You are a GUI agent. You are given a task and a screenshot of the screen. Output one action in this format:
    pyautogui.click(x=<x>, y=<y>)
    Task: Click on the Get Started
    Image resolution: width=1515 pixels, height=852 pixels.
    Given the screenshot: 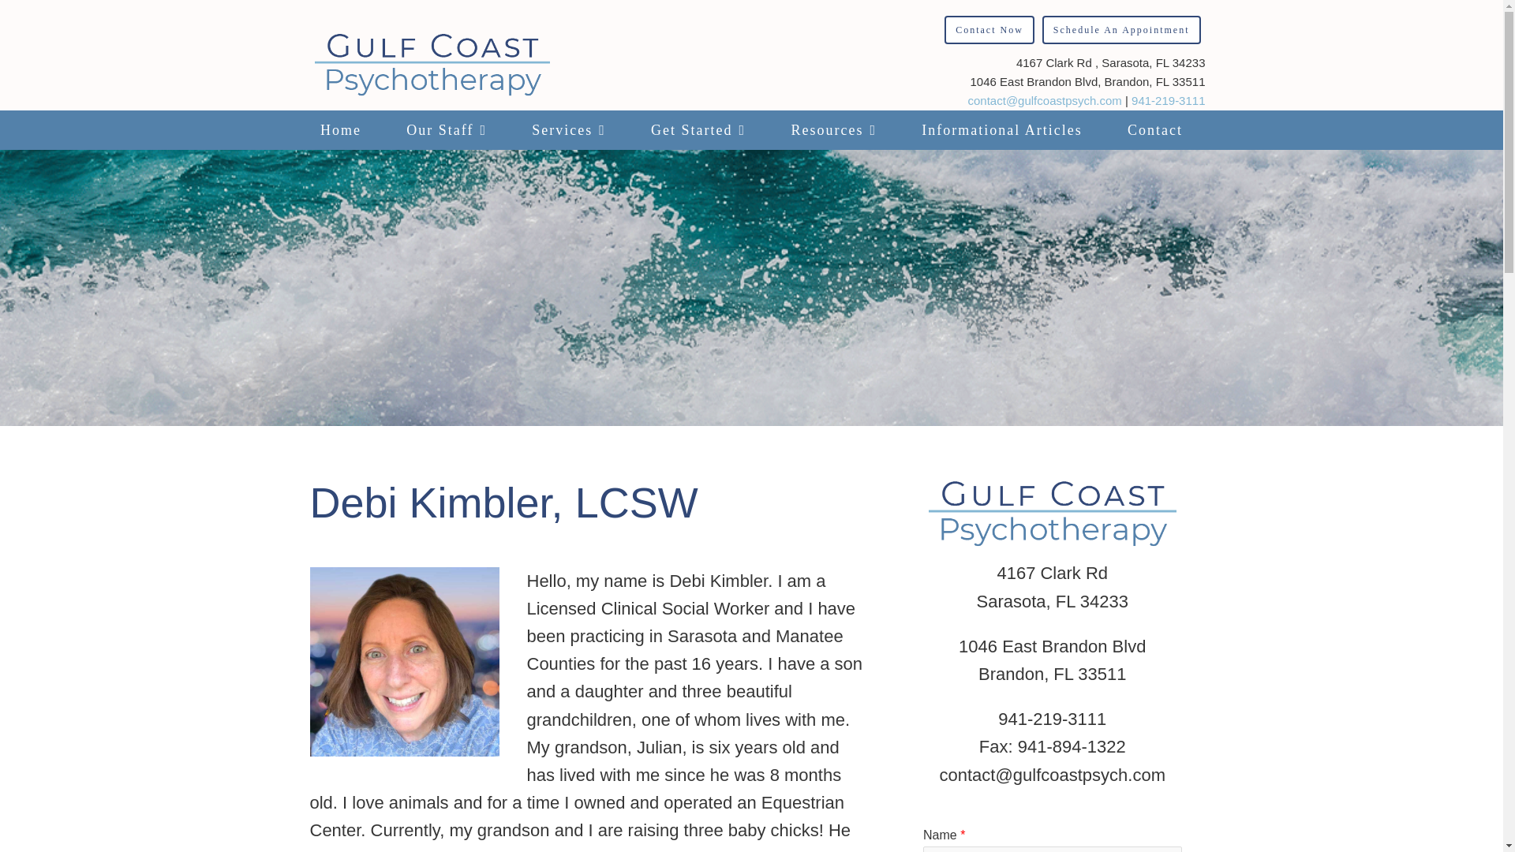 What is the action you would take?
    pyautogui.click(x=698, y=130)
    